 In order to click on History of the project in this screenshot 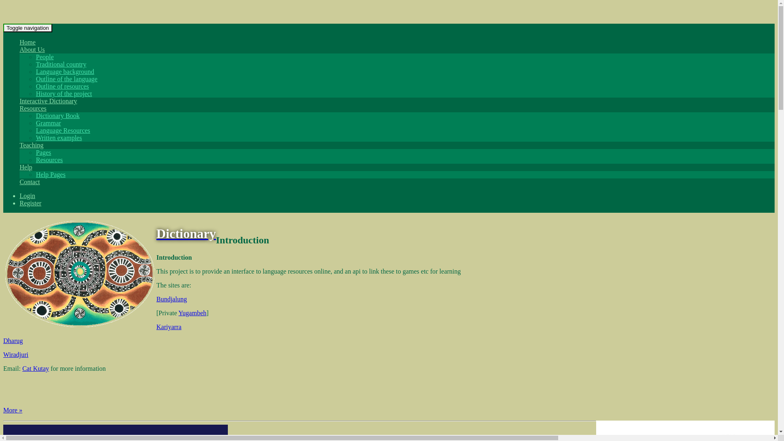, I will do `click(64, 94)`.